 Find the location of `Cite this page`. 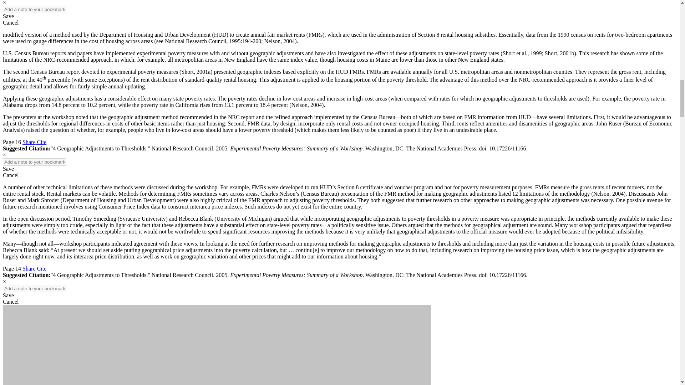

Cite this page is located at coordinates (41, 269).